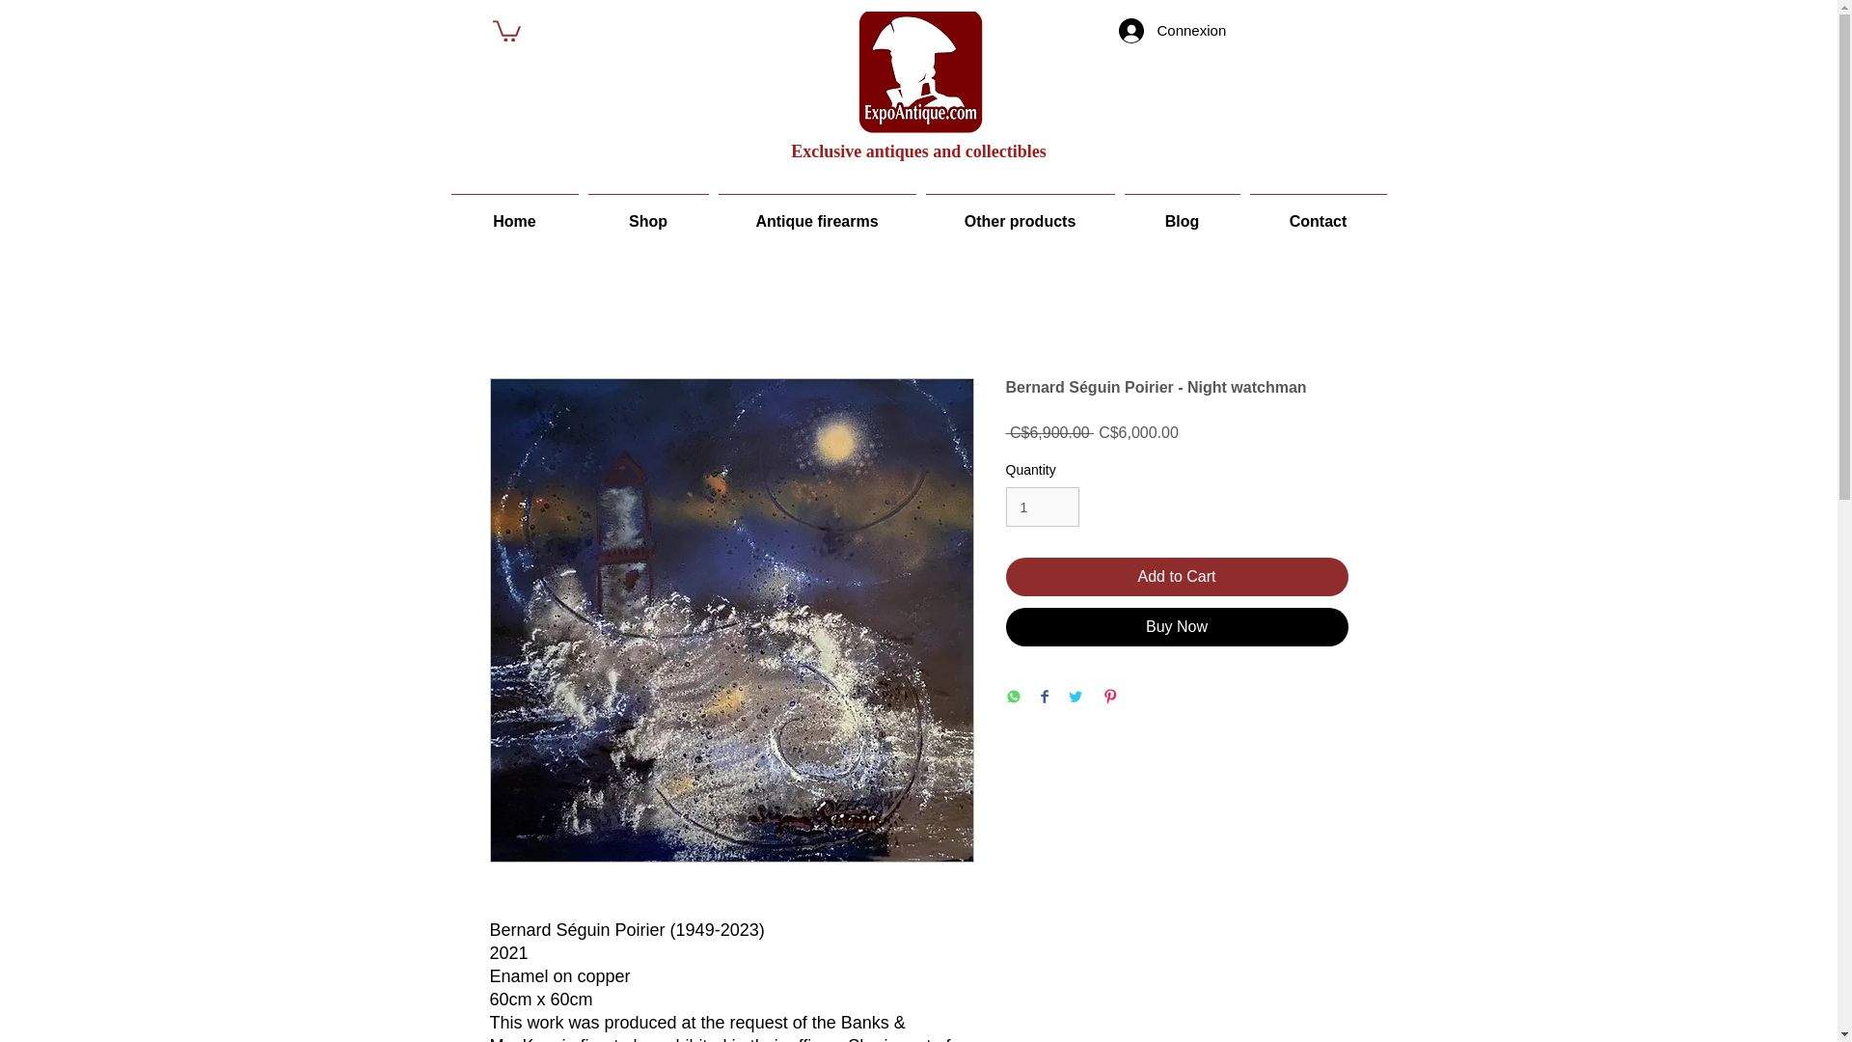 The height and width of the screenshot is (1042, 1852). Describe the element at coordinates (1181, 211) in the screenshot. I see `Blog` at that location.